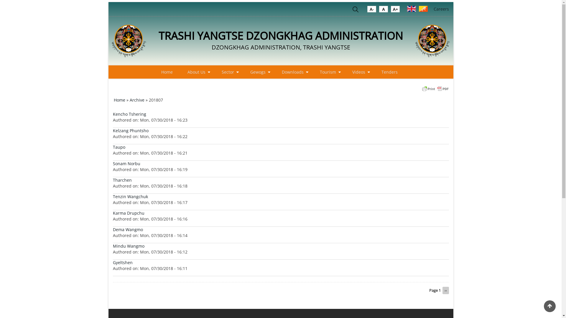 This screenshot has height=318, width=566. Describe the element at coordinates (441, 9) in the screenshot. I see `Careers` at that location.